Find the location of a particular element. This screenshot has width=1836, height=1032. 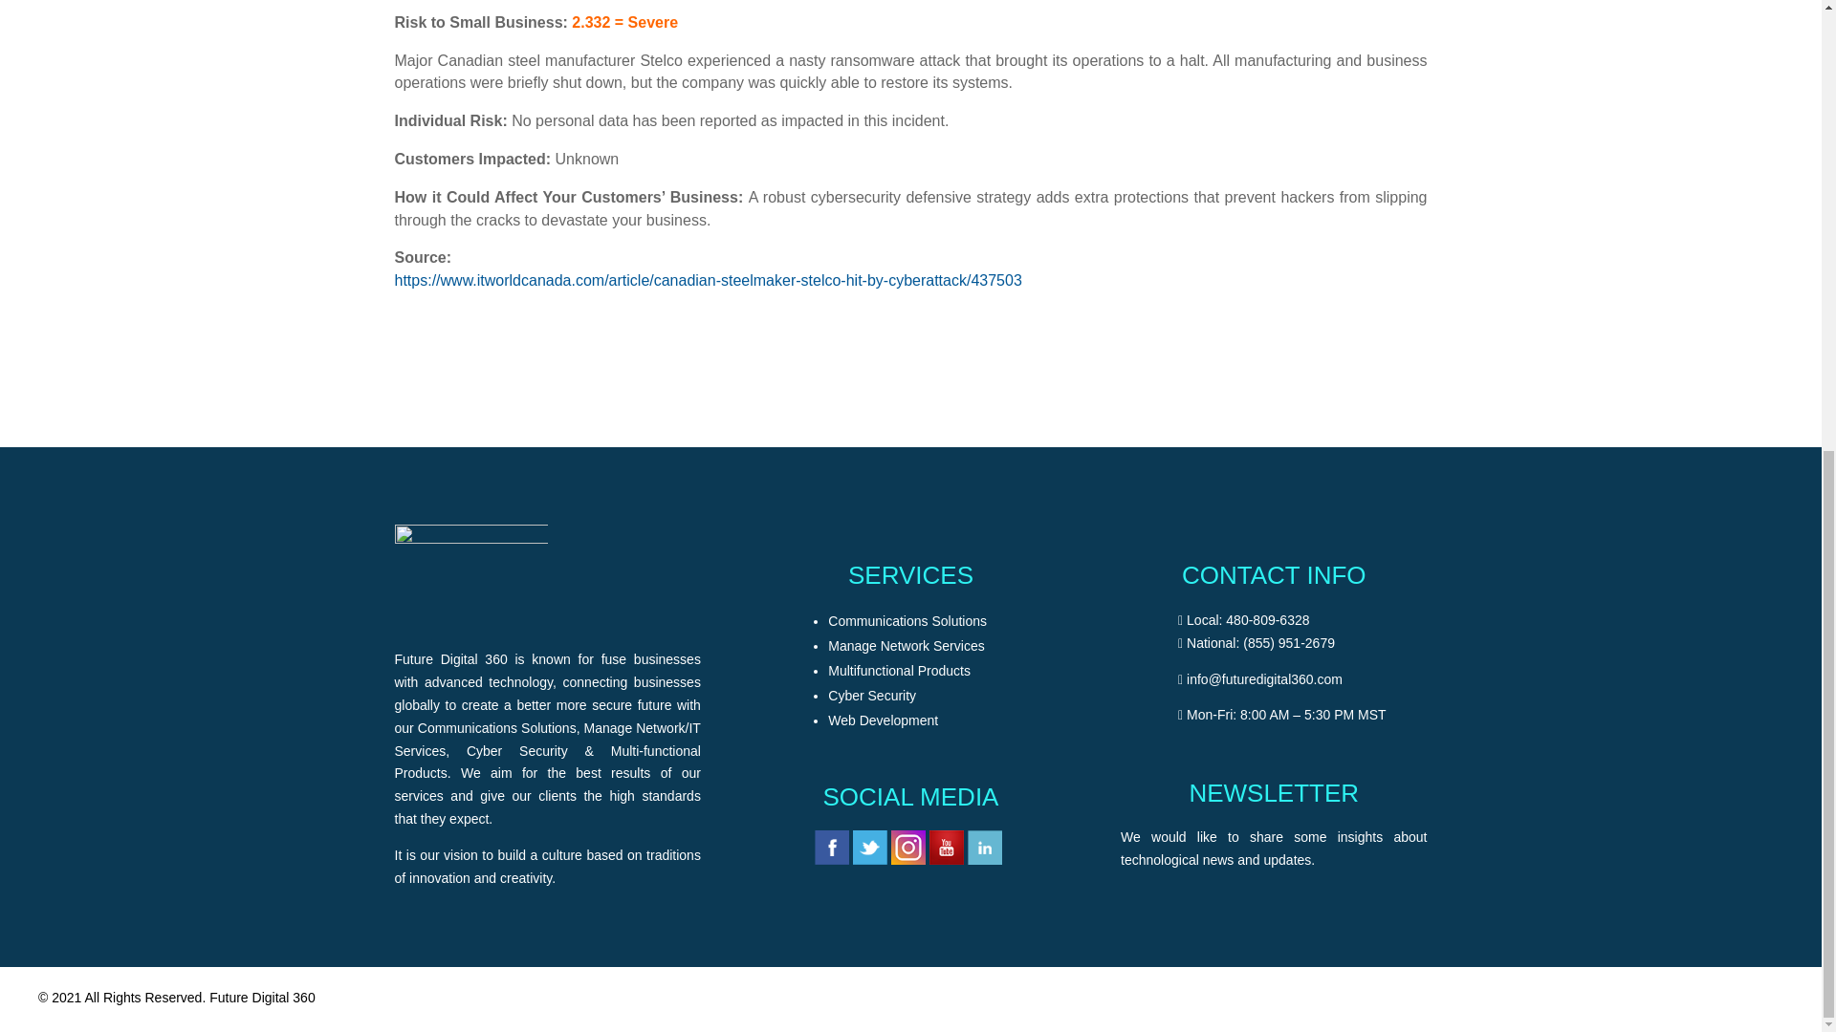

logo is located at coordinates (470, 572).